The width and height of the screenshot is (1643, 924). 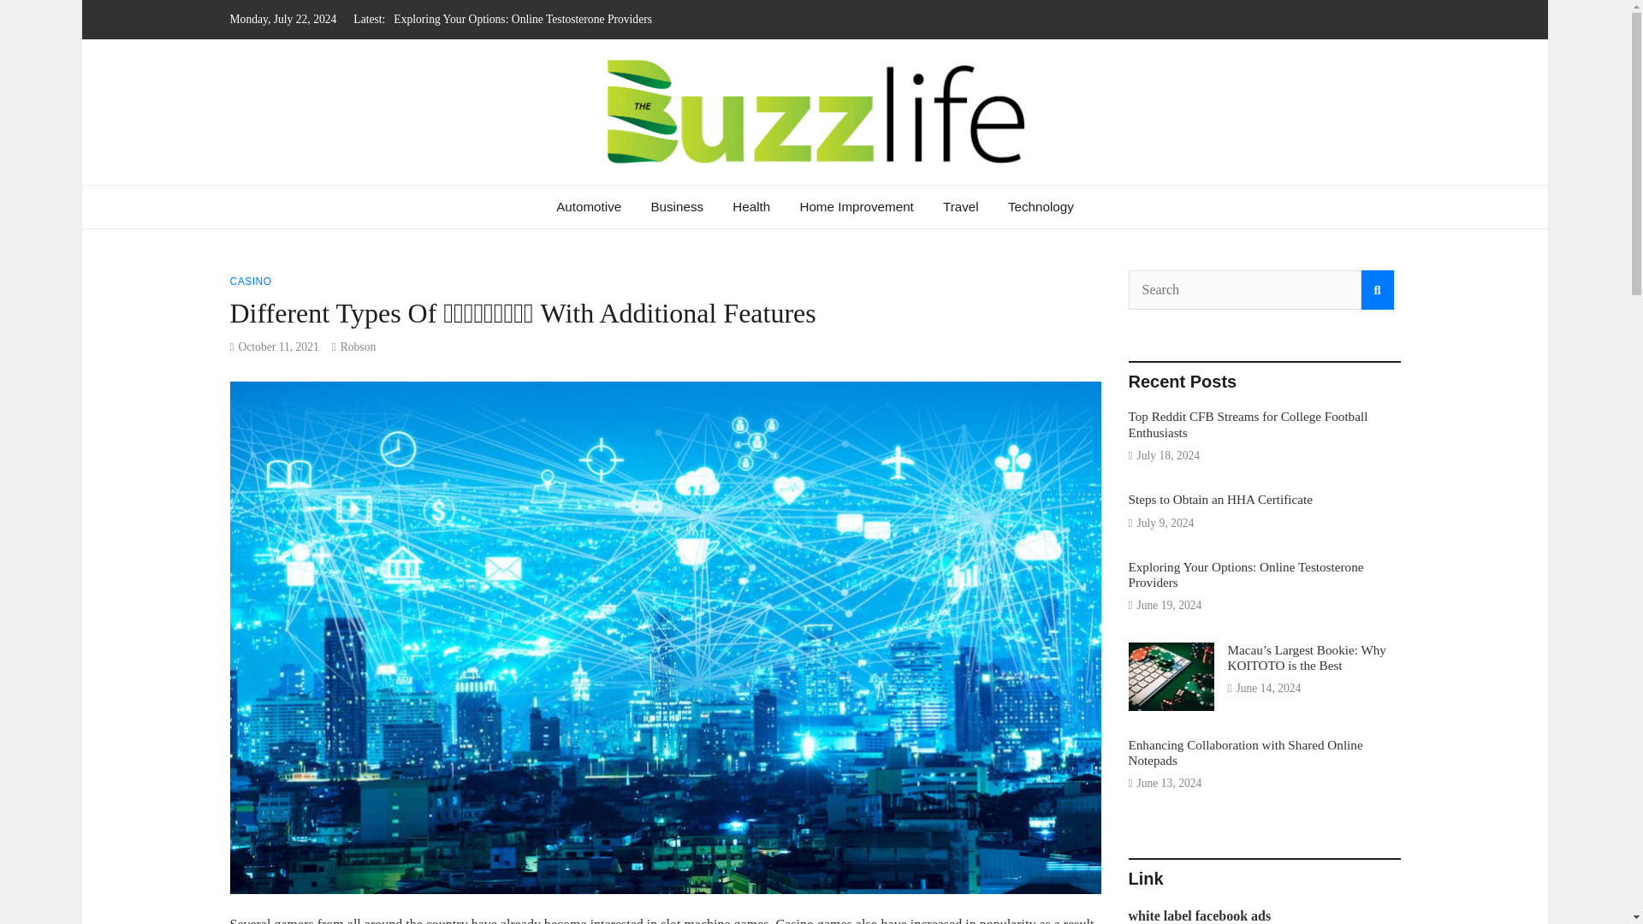 What do you see at coordinates (361, 192) in the screenshot?
I see `The Buzz Life` at bounding box center [361, 192].